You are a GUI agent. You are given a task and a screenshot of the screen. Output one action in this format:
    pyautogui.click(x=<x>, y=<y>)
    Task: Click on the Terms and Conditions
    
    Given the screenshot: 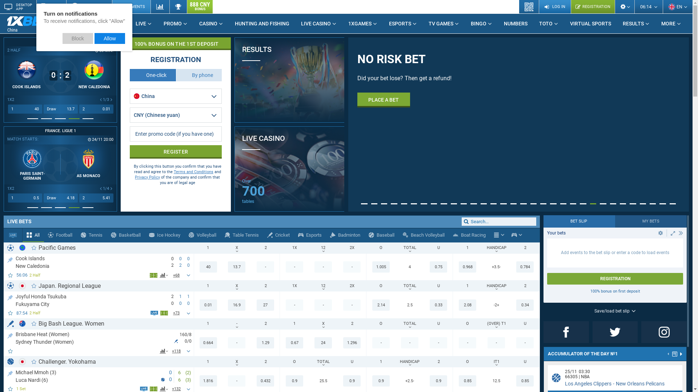 What is the action you would take?
    pyautogui.click(x=193, y=172)
    